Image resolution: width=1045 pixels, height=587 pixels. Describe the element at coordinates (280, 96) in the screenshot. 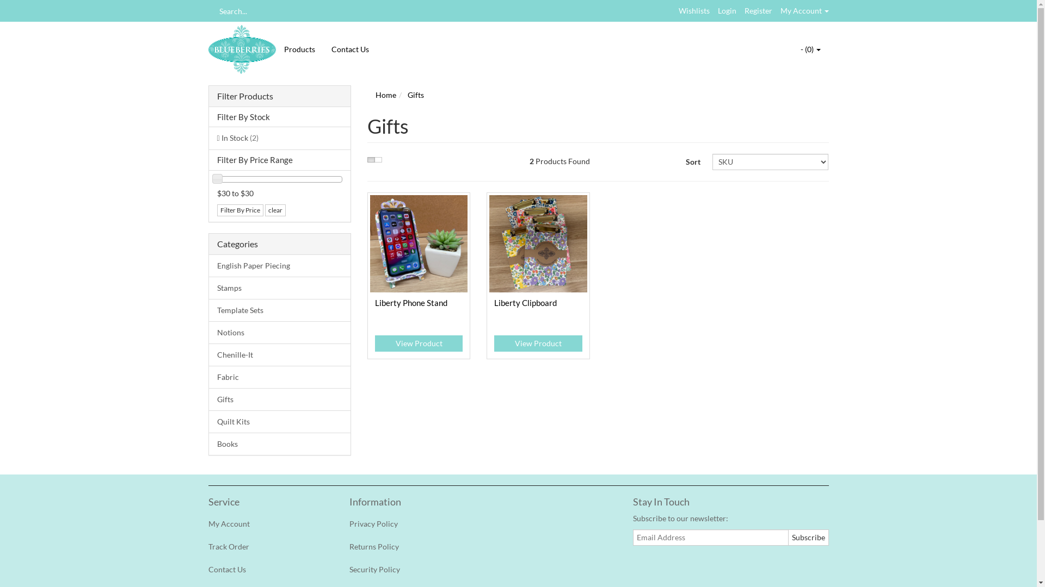

I see `Filter Products` at that location.